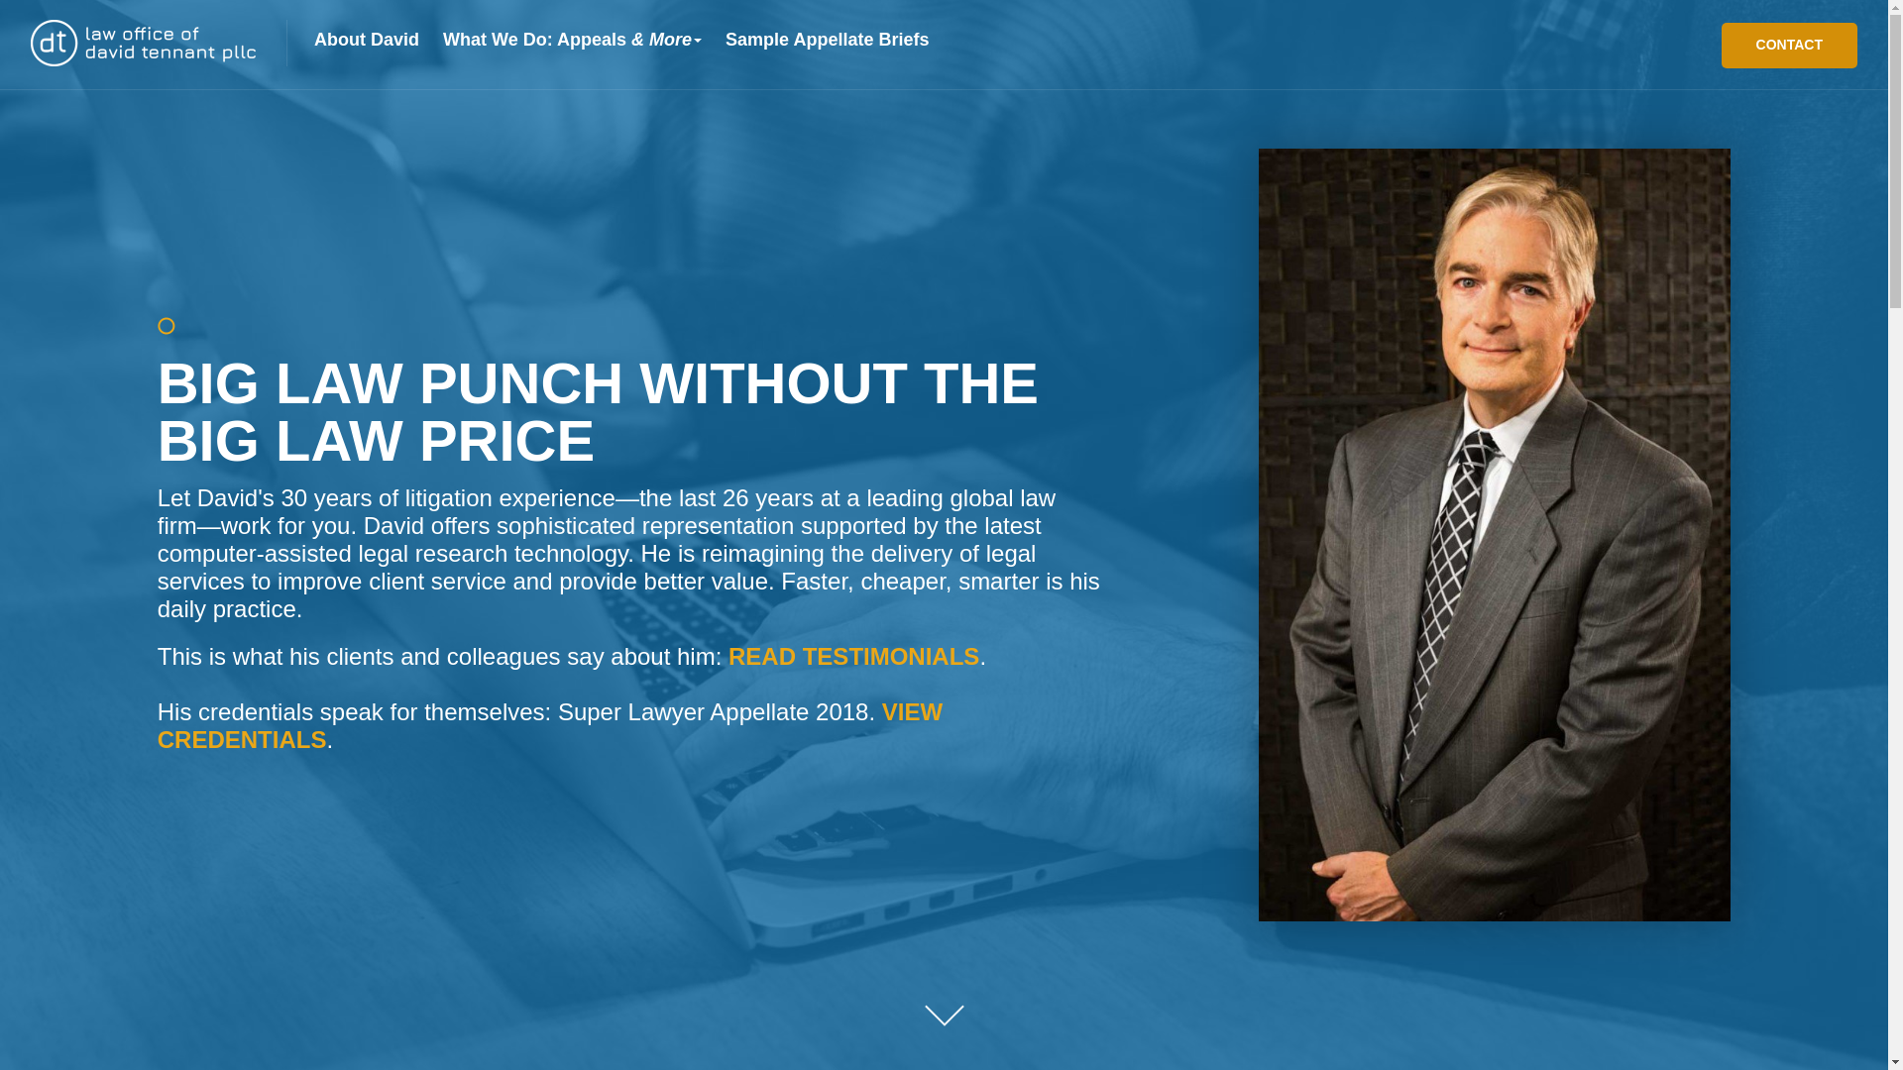 This screenshot has width=1903, height=1070. What do you see at coordinates (143, 42) in the screenshot?
I see `Law Office of David Tennant PLLC` at bounding box center [143, 42].